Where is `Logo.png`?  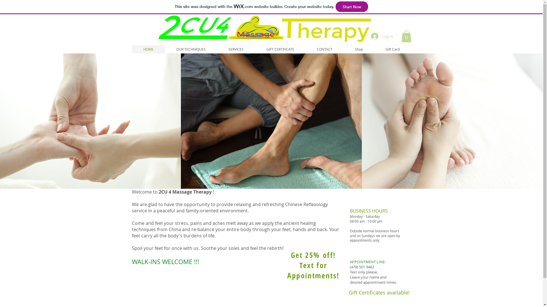 Logo.png is located at coordinates (265, 29).